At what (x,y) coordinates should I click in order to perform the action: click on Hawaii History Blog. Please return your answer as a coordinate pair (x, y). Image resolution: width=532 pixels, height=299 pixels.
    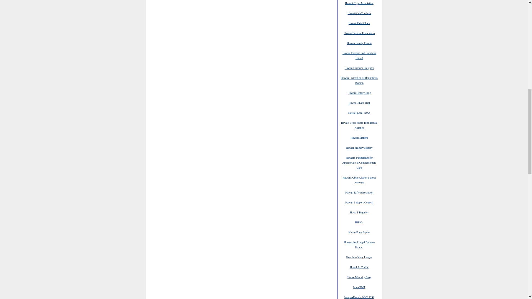
    Looking at the image, I should click on (359, 93).